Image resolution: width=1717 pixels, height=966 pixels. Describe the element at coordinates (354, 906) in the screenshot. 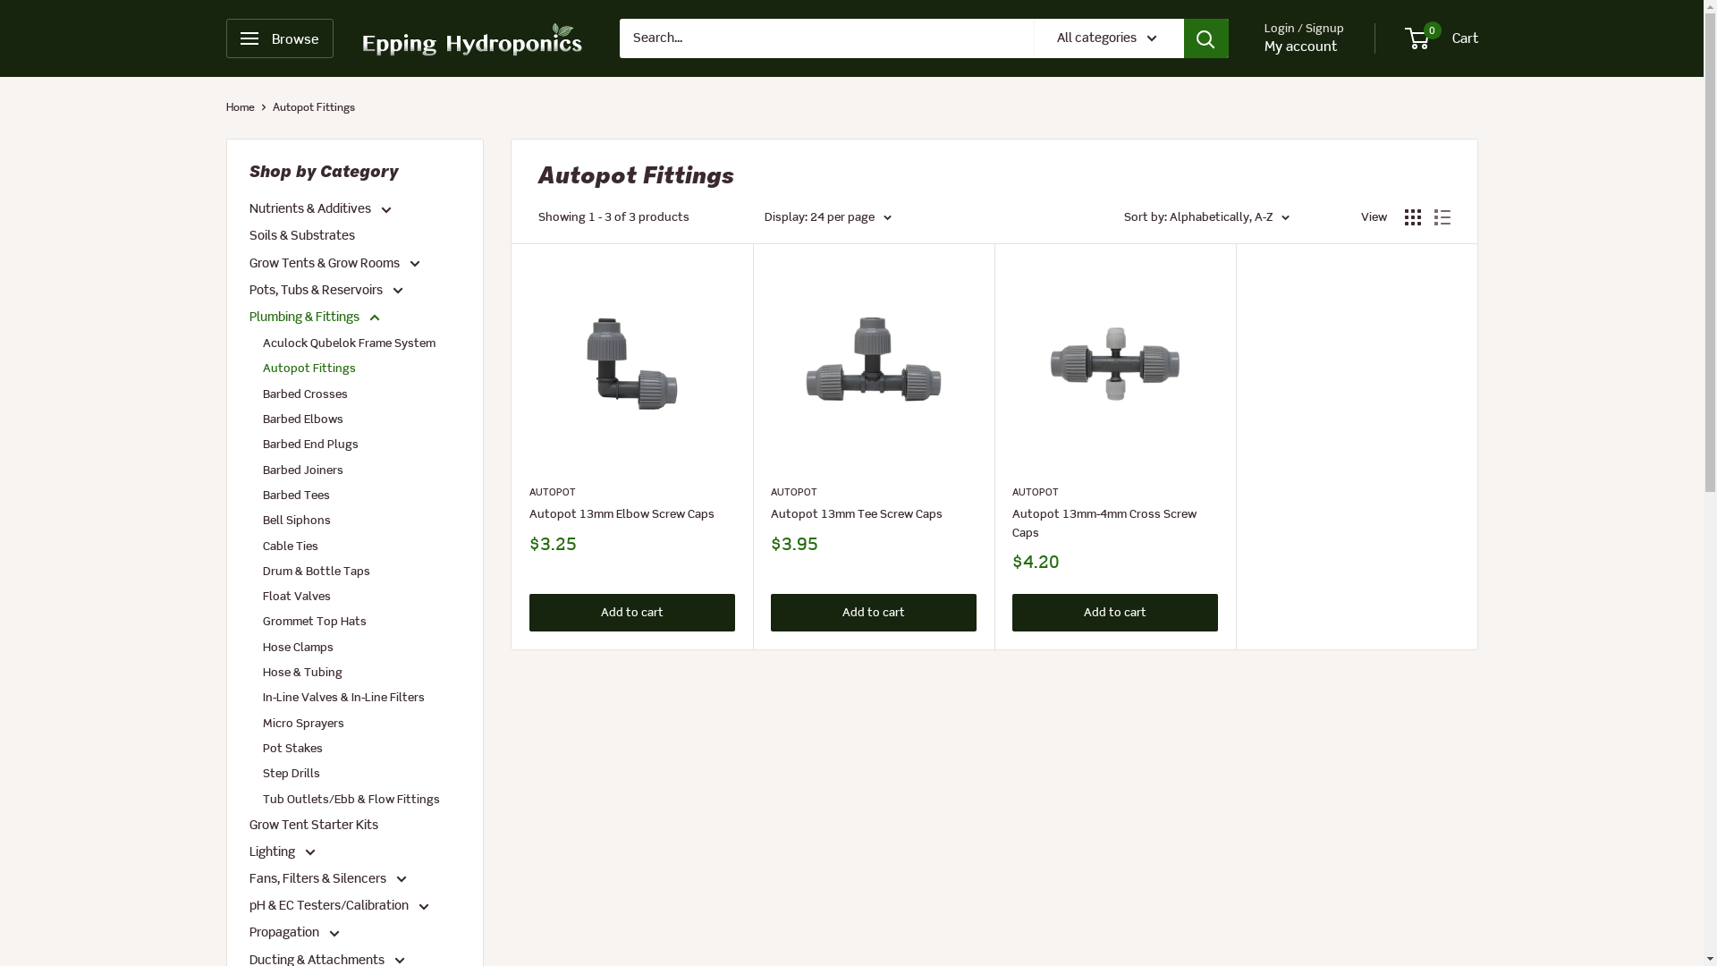

I see `pH & EC Testers/Calibration` at that location.